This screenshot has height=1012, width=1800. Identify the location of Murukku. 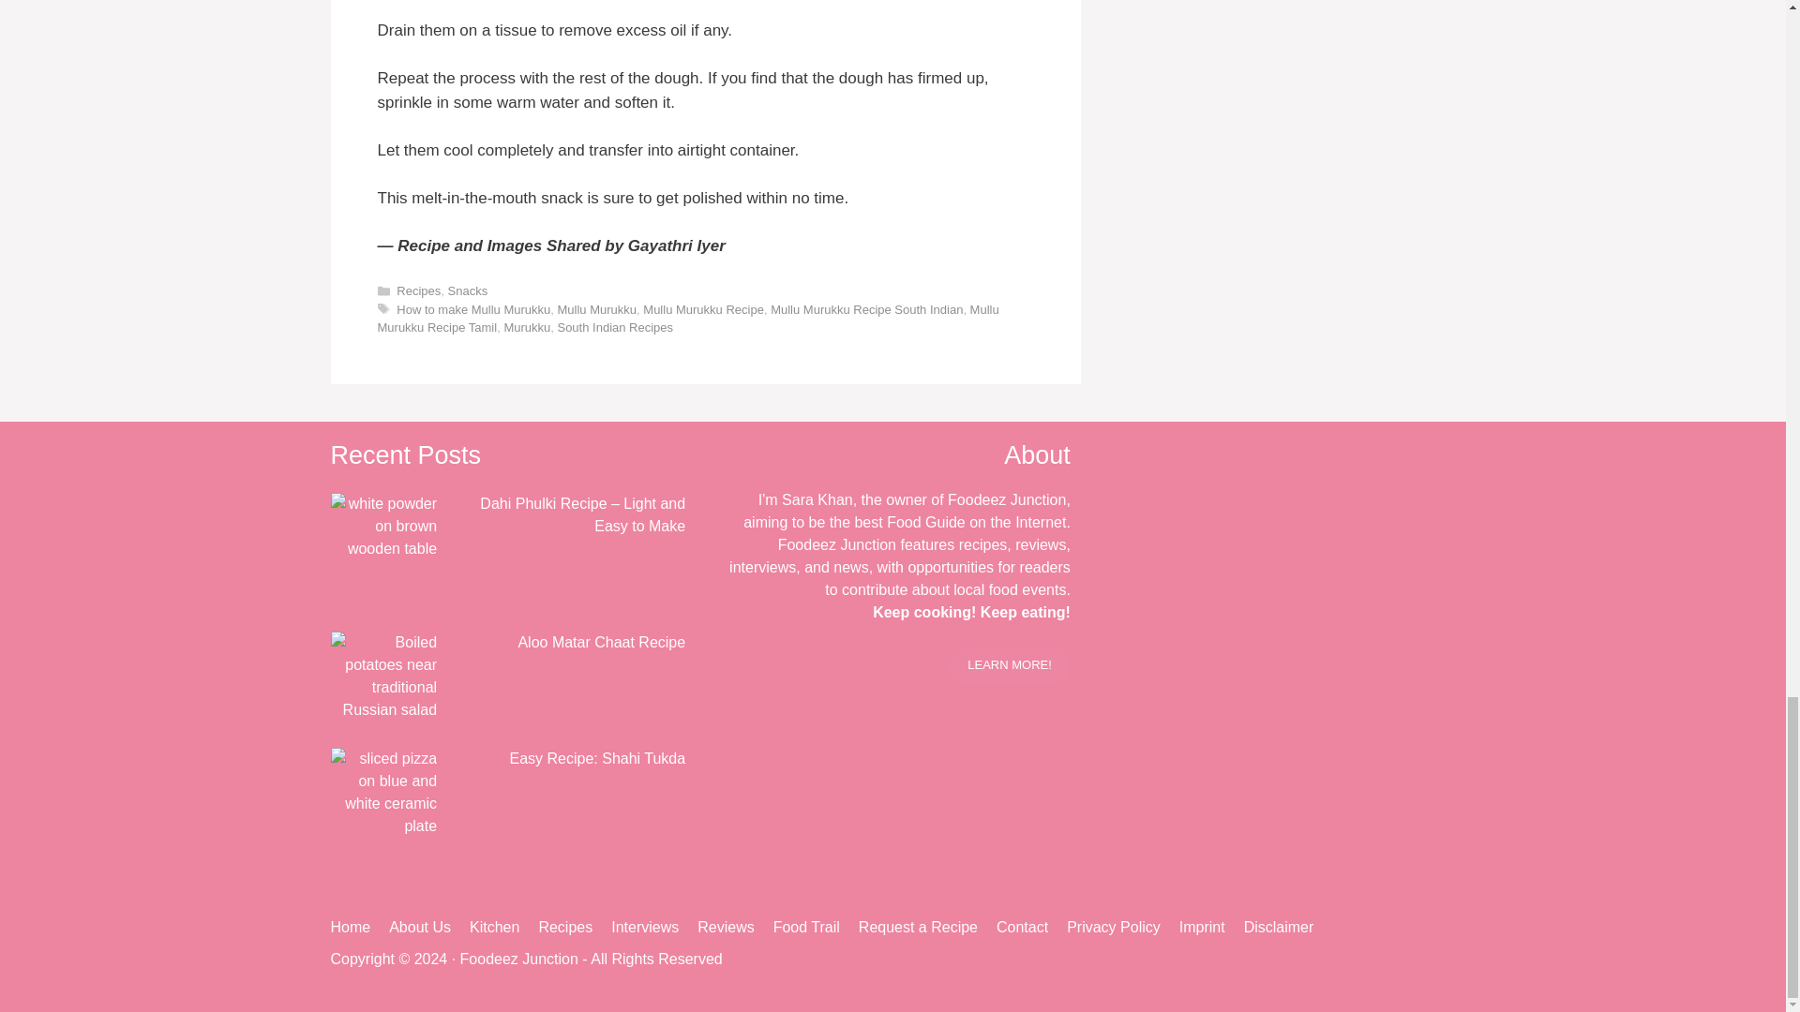
(527, 328).